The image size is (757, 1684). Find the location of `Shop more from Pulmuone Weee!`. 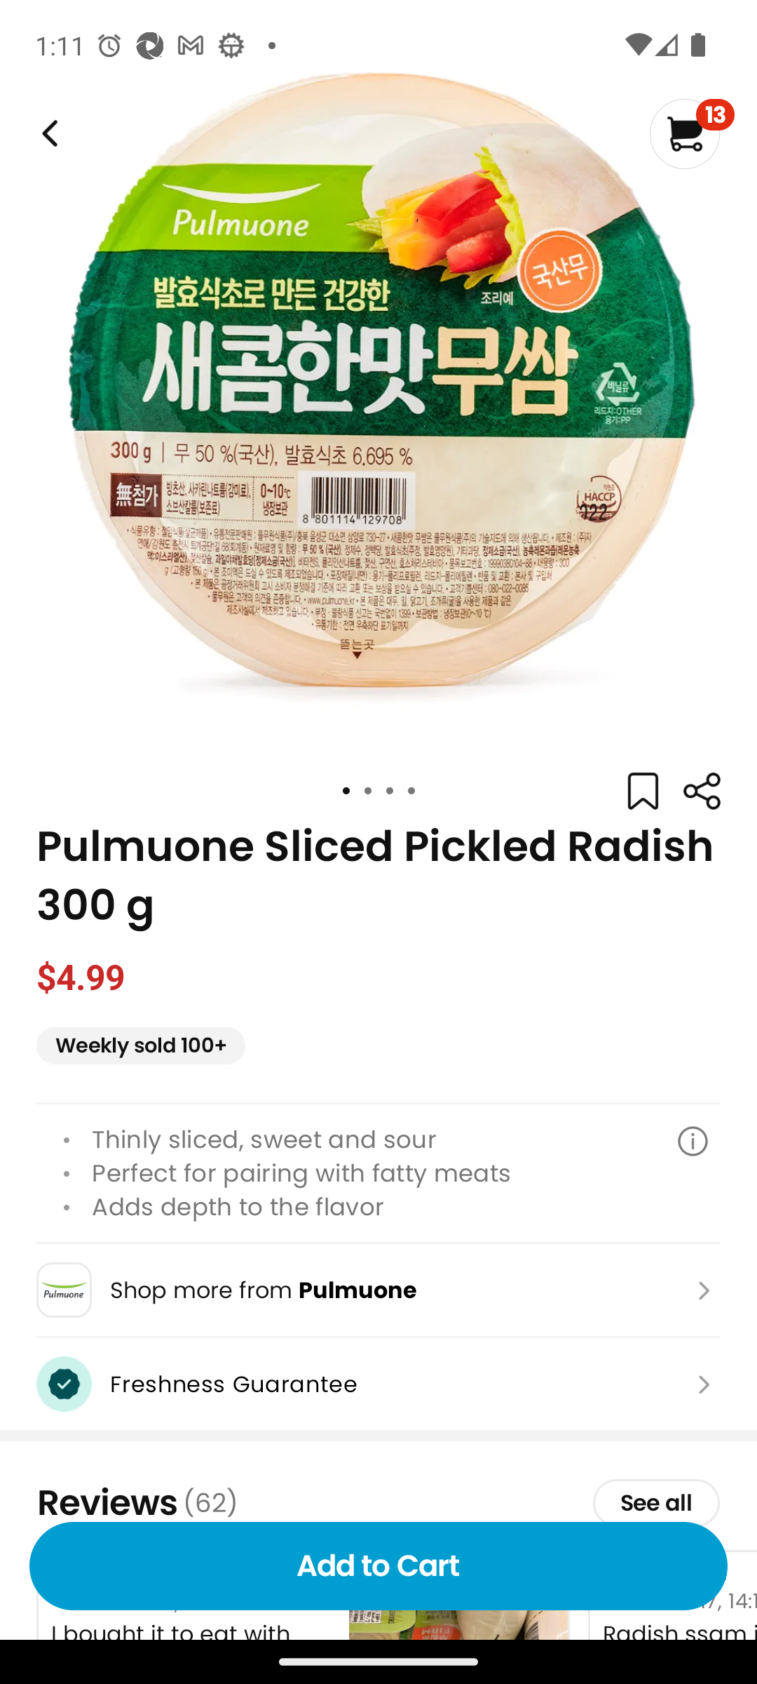

Shop more from Pulmuone Weee! is located at coordinates (378, 1290).